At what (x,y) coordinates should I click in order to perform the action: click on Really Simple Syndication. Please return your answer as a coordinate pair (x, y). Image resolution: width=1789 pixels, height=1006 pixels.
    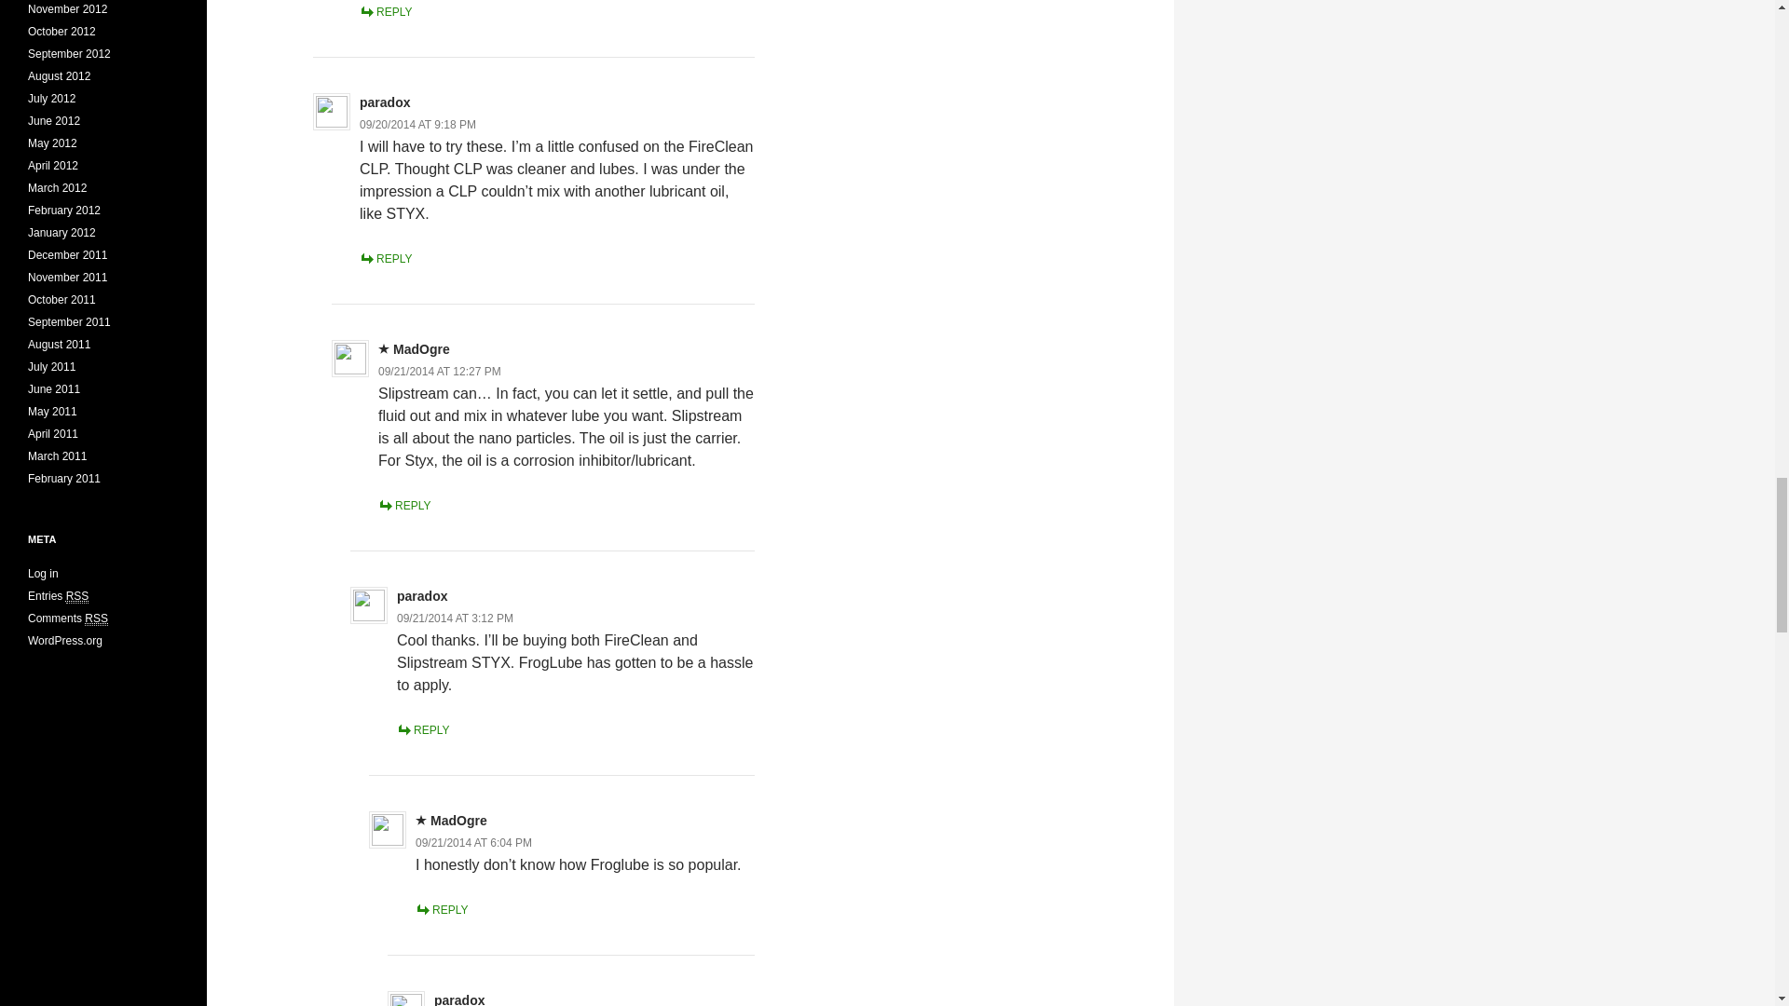
    Looking at the image, I should click on (95, 619).